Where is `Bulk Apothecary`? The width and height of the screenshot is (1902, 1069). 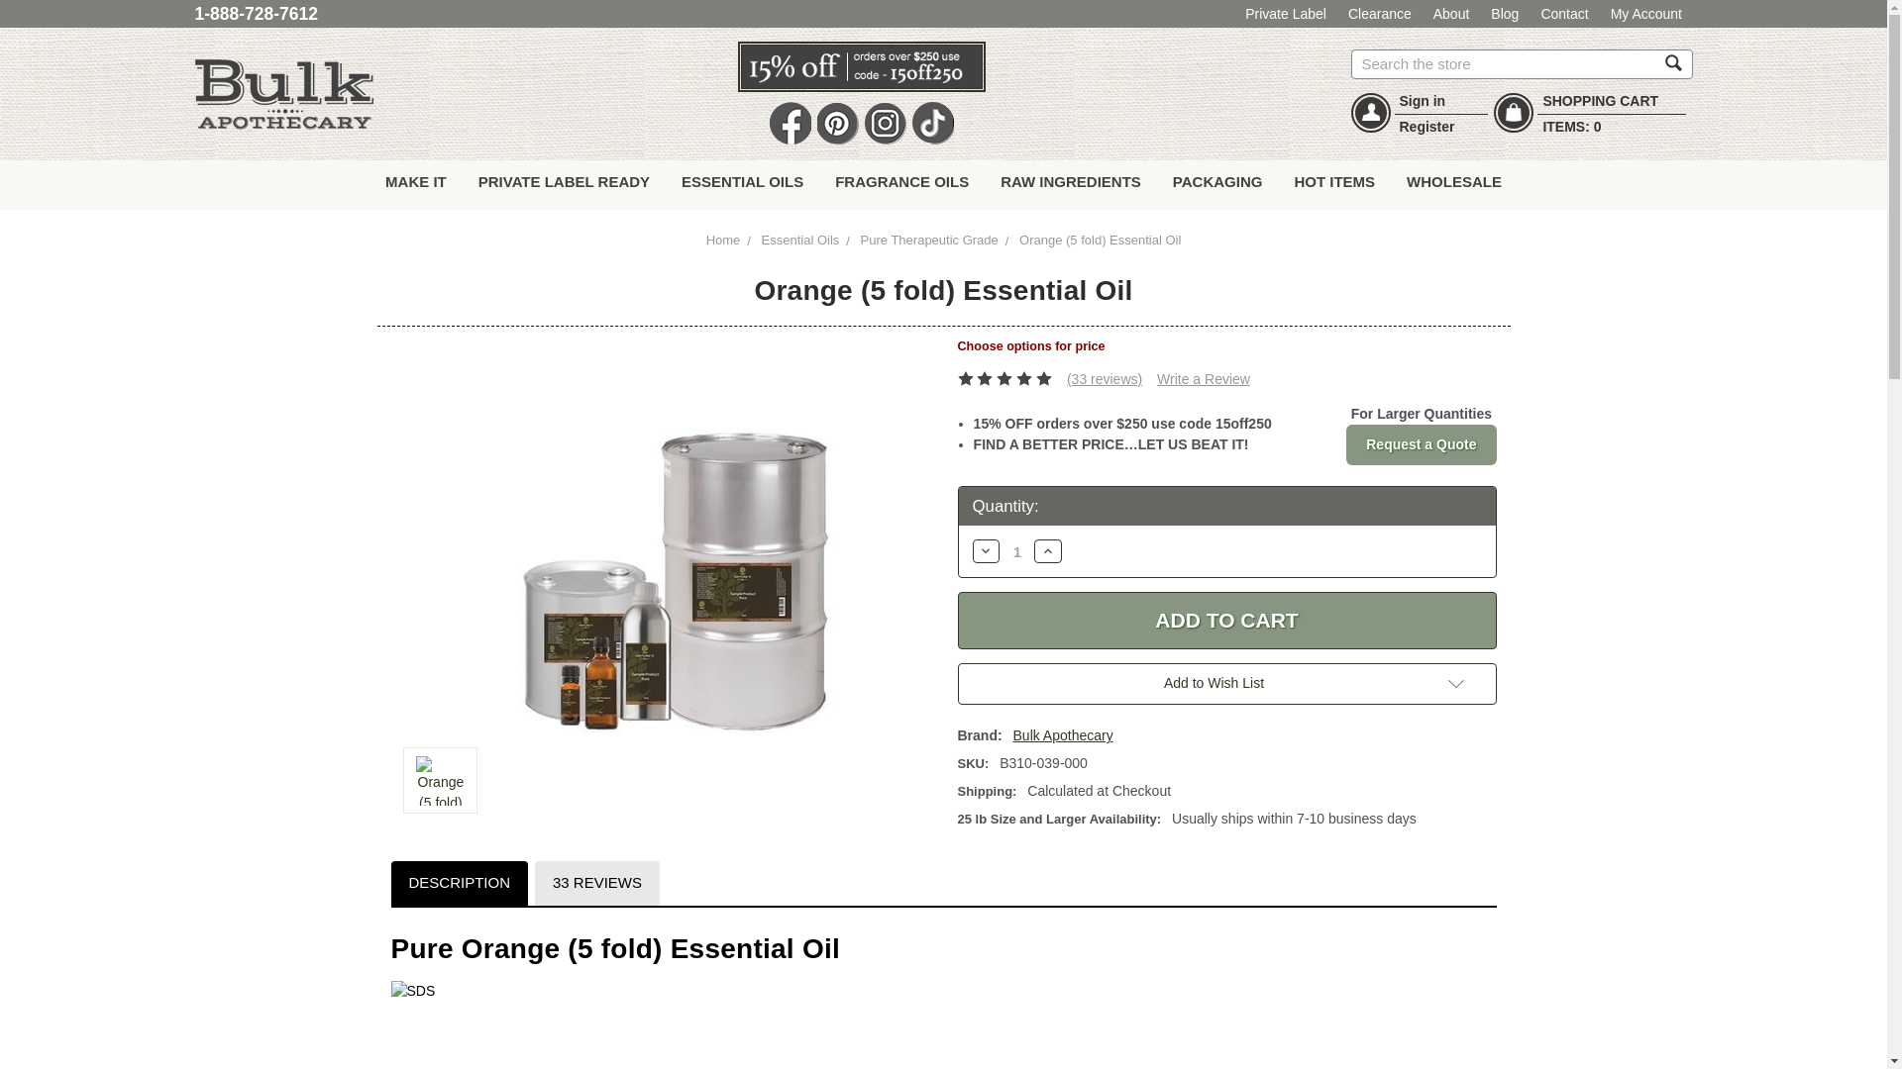
Bulk Apothecary is located at coordinates (283, 94).